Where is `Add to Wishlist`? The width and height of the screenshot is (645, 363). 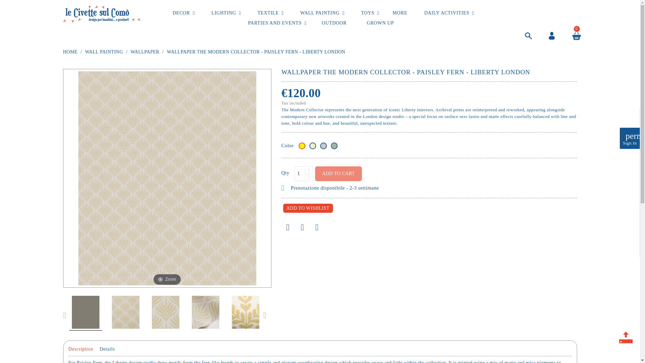 Add to Wishlist is located at coordinates (308, 208).